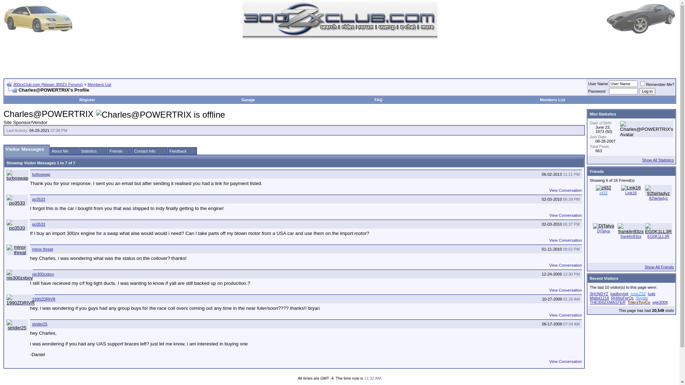 The height and width of the screenshot is (385, 685). What do you see at coordinates (552, 100) in the screenshot?
I see `Members List` at bounding box center [552, 100].